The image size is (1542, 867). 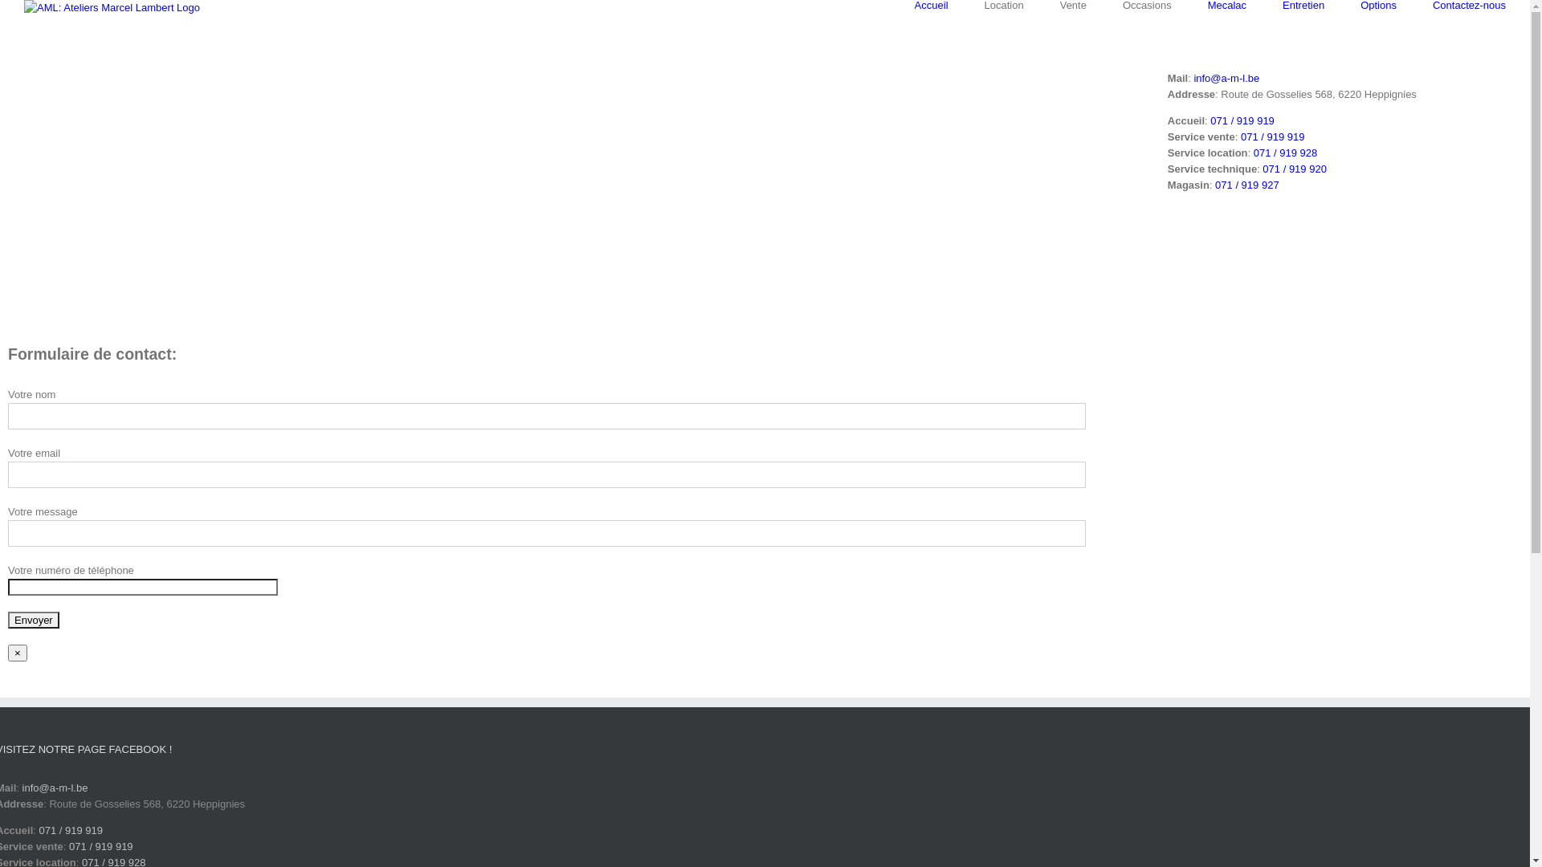 I want to click on 071 / 919 920, so click(x=1295, y=169).